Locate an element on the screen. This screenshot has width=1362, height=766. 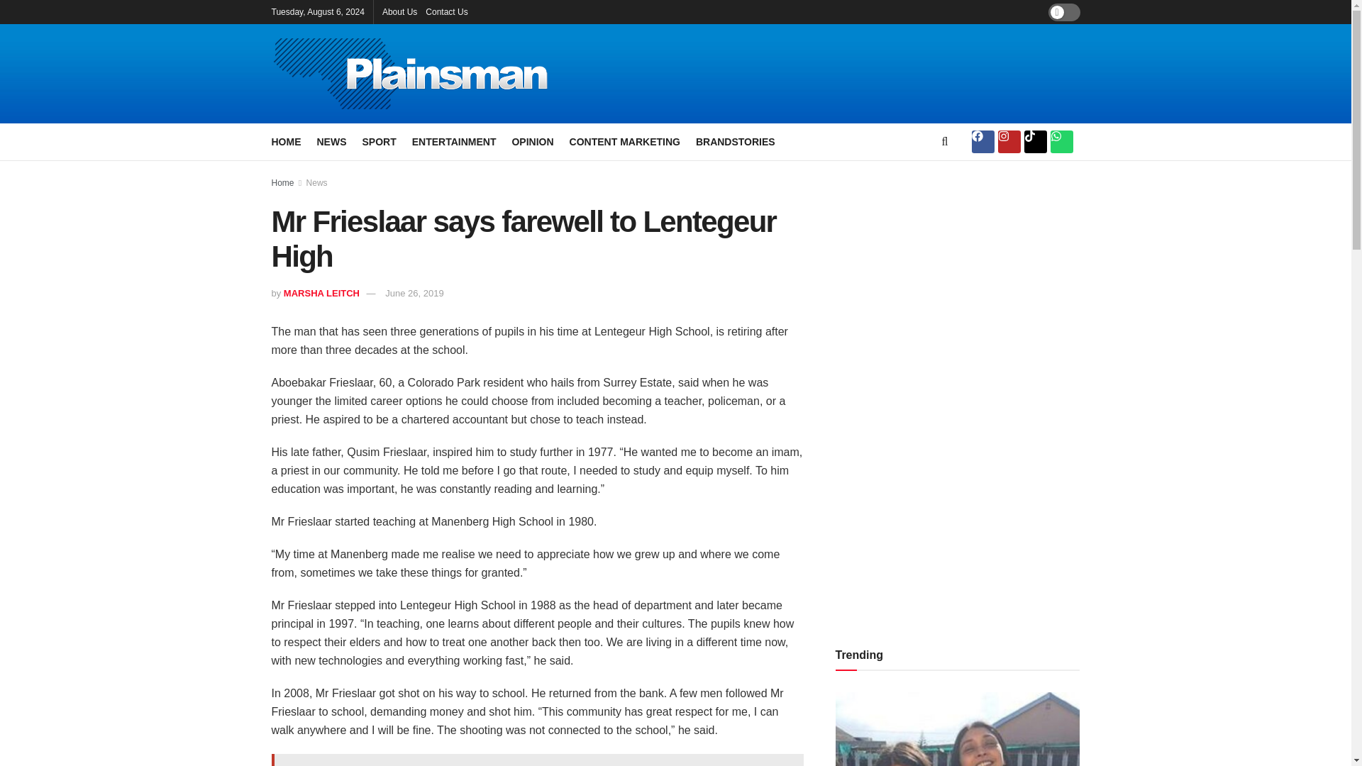
READ  Witnesses to Isiqalo shootings sought is located at coordinates (537, 760).